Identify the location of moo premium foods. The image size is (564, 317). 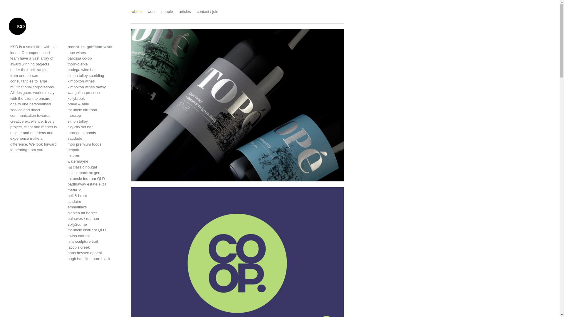
(94, 144).